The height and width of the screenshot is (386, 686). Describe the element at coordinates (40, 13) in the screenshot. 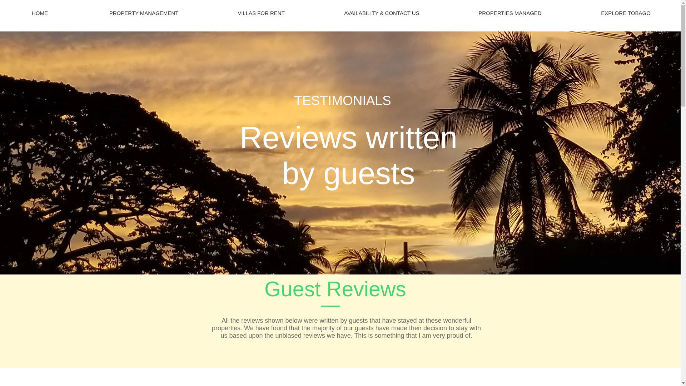

I see `HOME` at that location.